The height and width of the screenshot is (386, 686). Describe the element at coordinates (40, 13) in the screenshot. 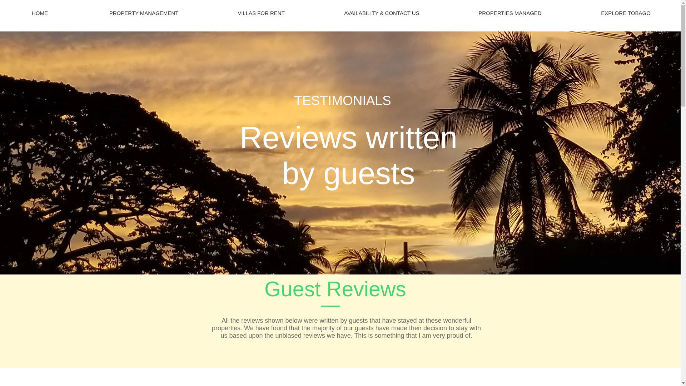

I see `HOME` at that location.